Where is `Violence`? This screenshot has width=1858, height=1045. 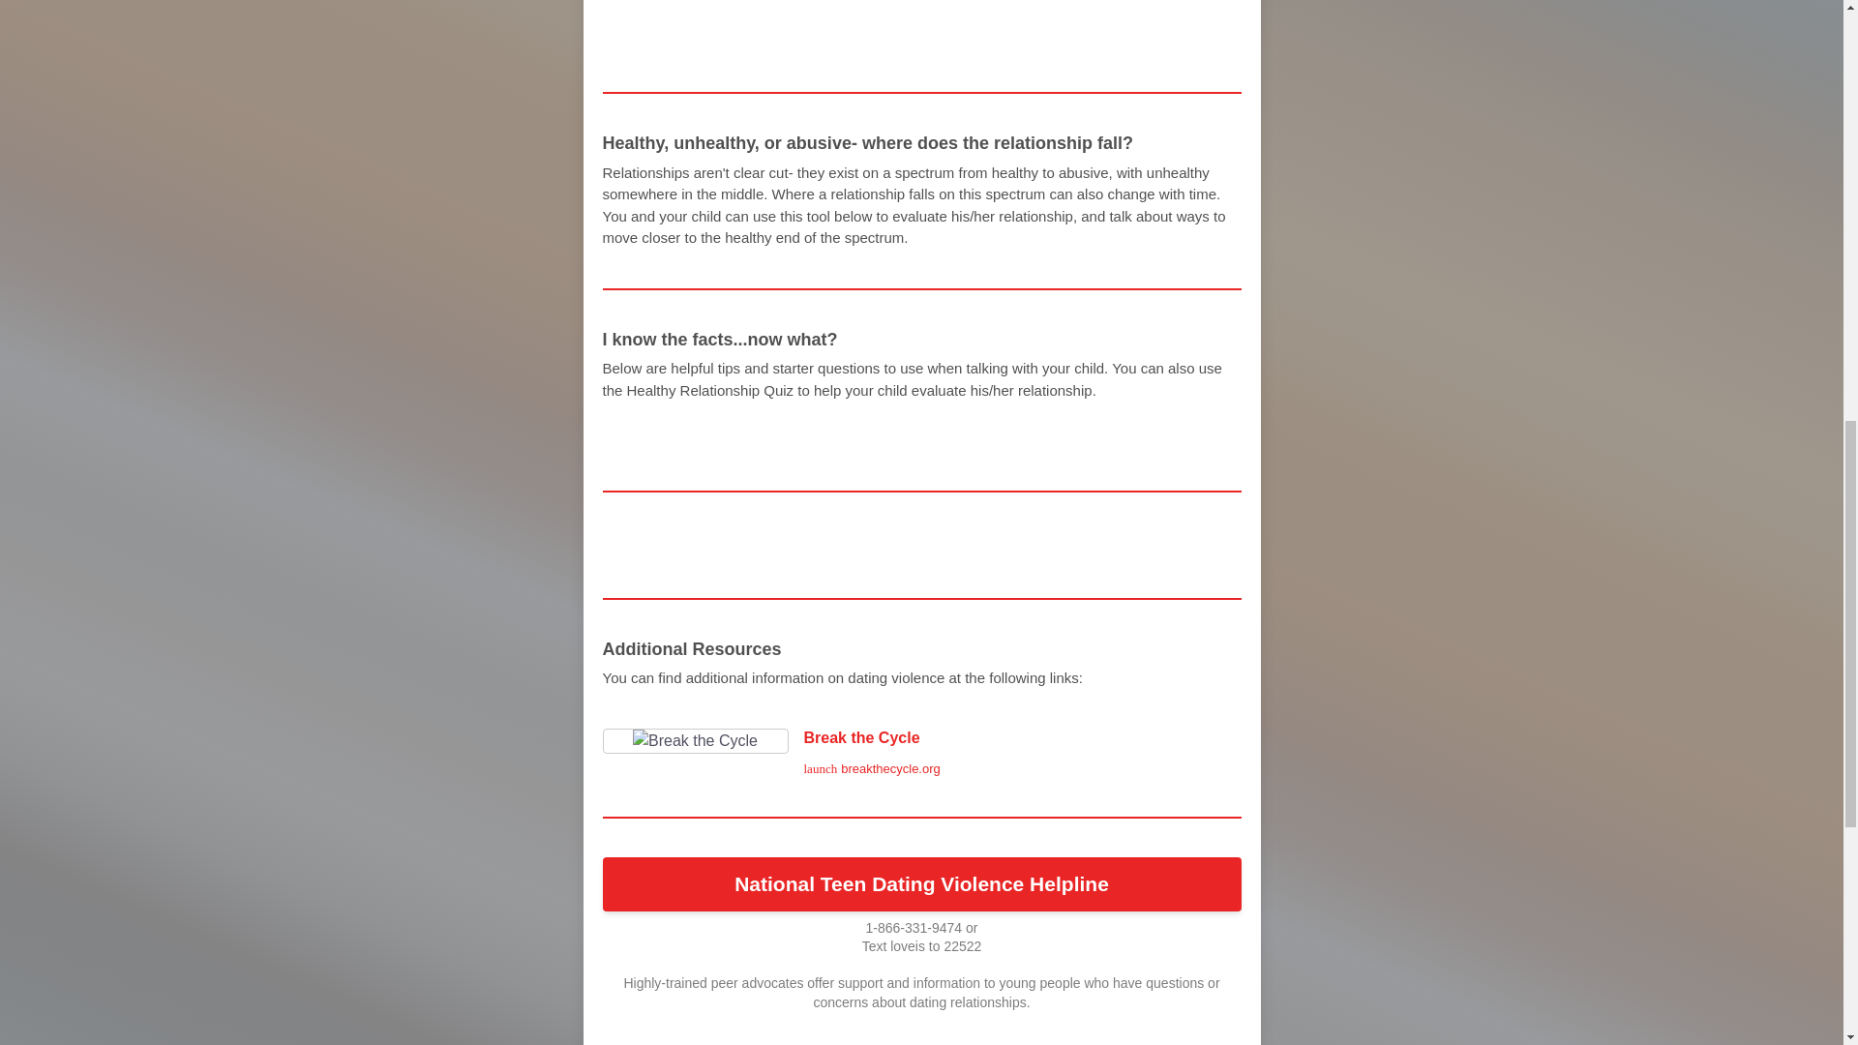
Violence is located at coordinates (788, 437).